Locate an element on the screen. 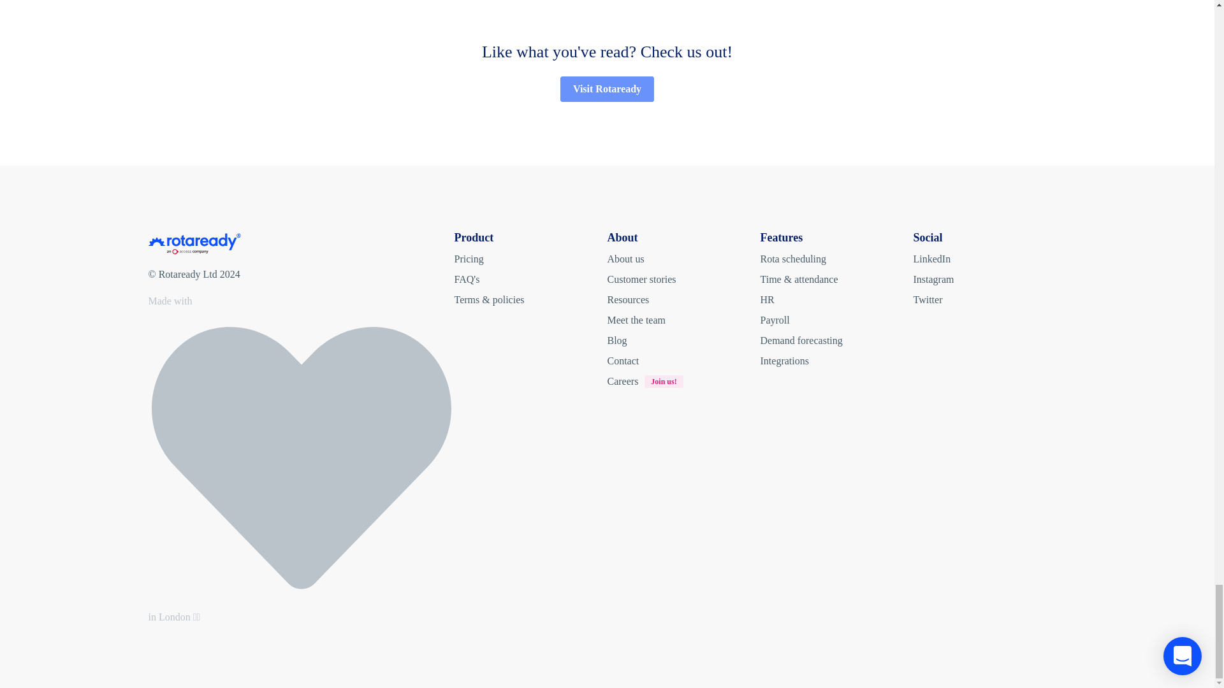 This screenshot has height=688, width=1224. Rota scheduling is located at coordinates (683, 340).